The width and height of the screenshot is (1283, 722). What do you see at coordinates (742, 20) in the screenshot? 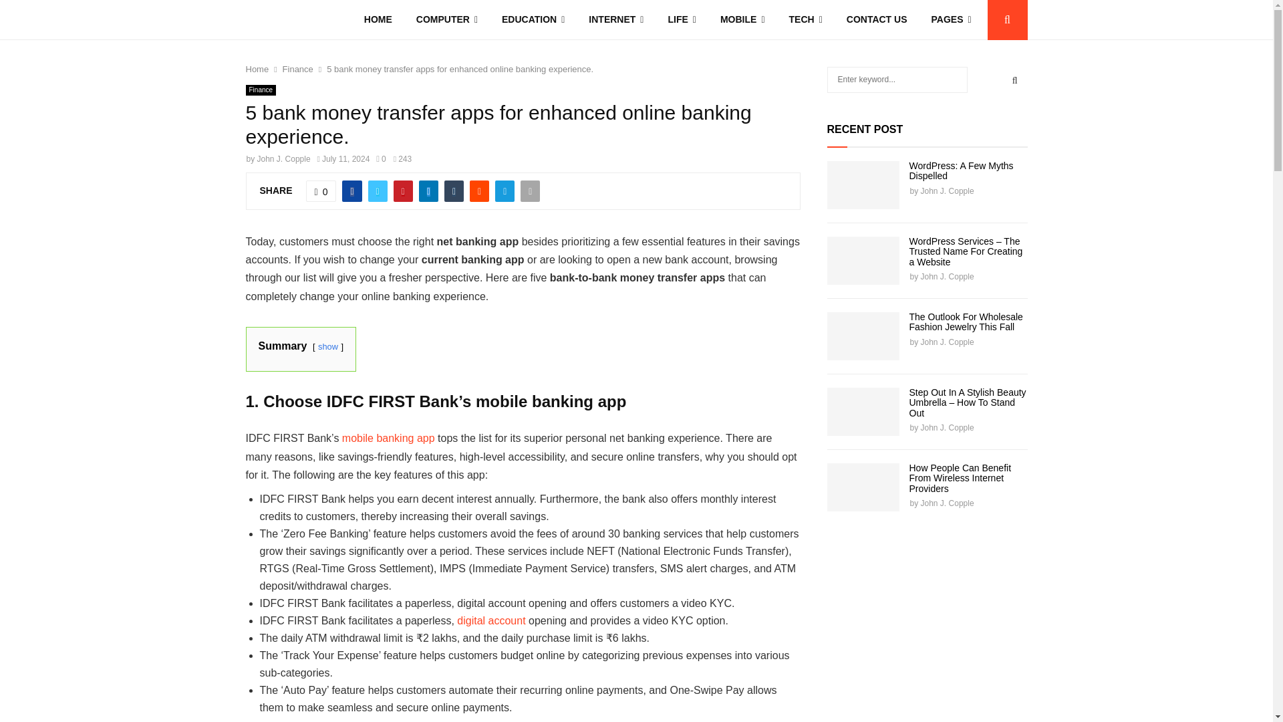
I see `MOBILE` at bounding box center [742, 20].